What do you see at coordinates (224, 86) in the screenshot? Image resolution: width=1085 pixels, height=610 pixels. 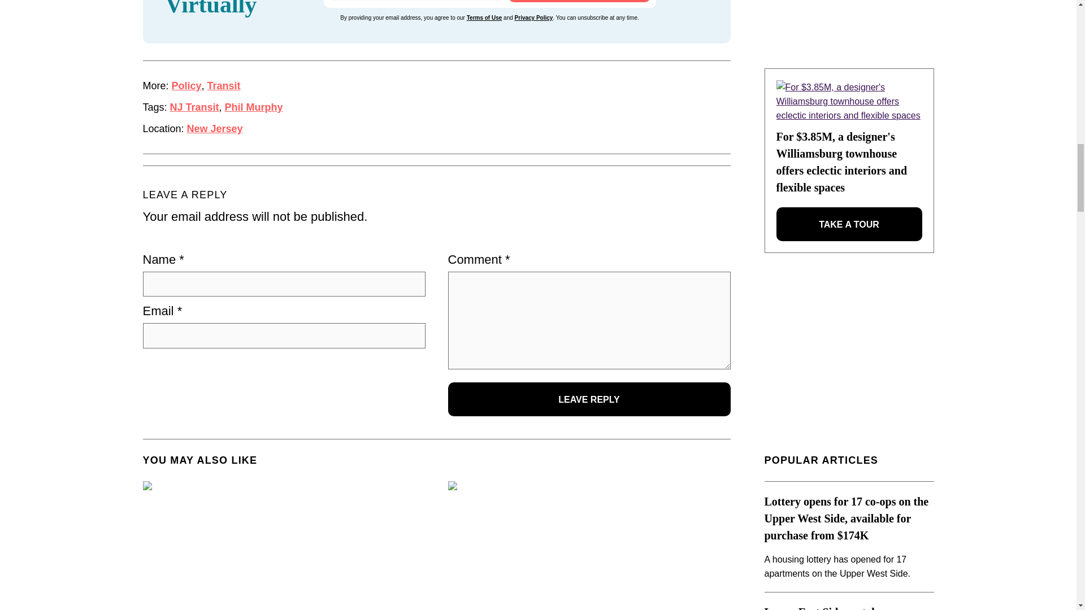 I see `Transit` at bounding box center [224, 86].